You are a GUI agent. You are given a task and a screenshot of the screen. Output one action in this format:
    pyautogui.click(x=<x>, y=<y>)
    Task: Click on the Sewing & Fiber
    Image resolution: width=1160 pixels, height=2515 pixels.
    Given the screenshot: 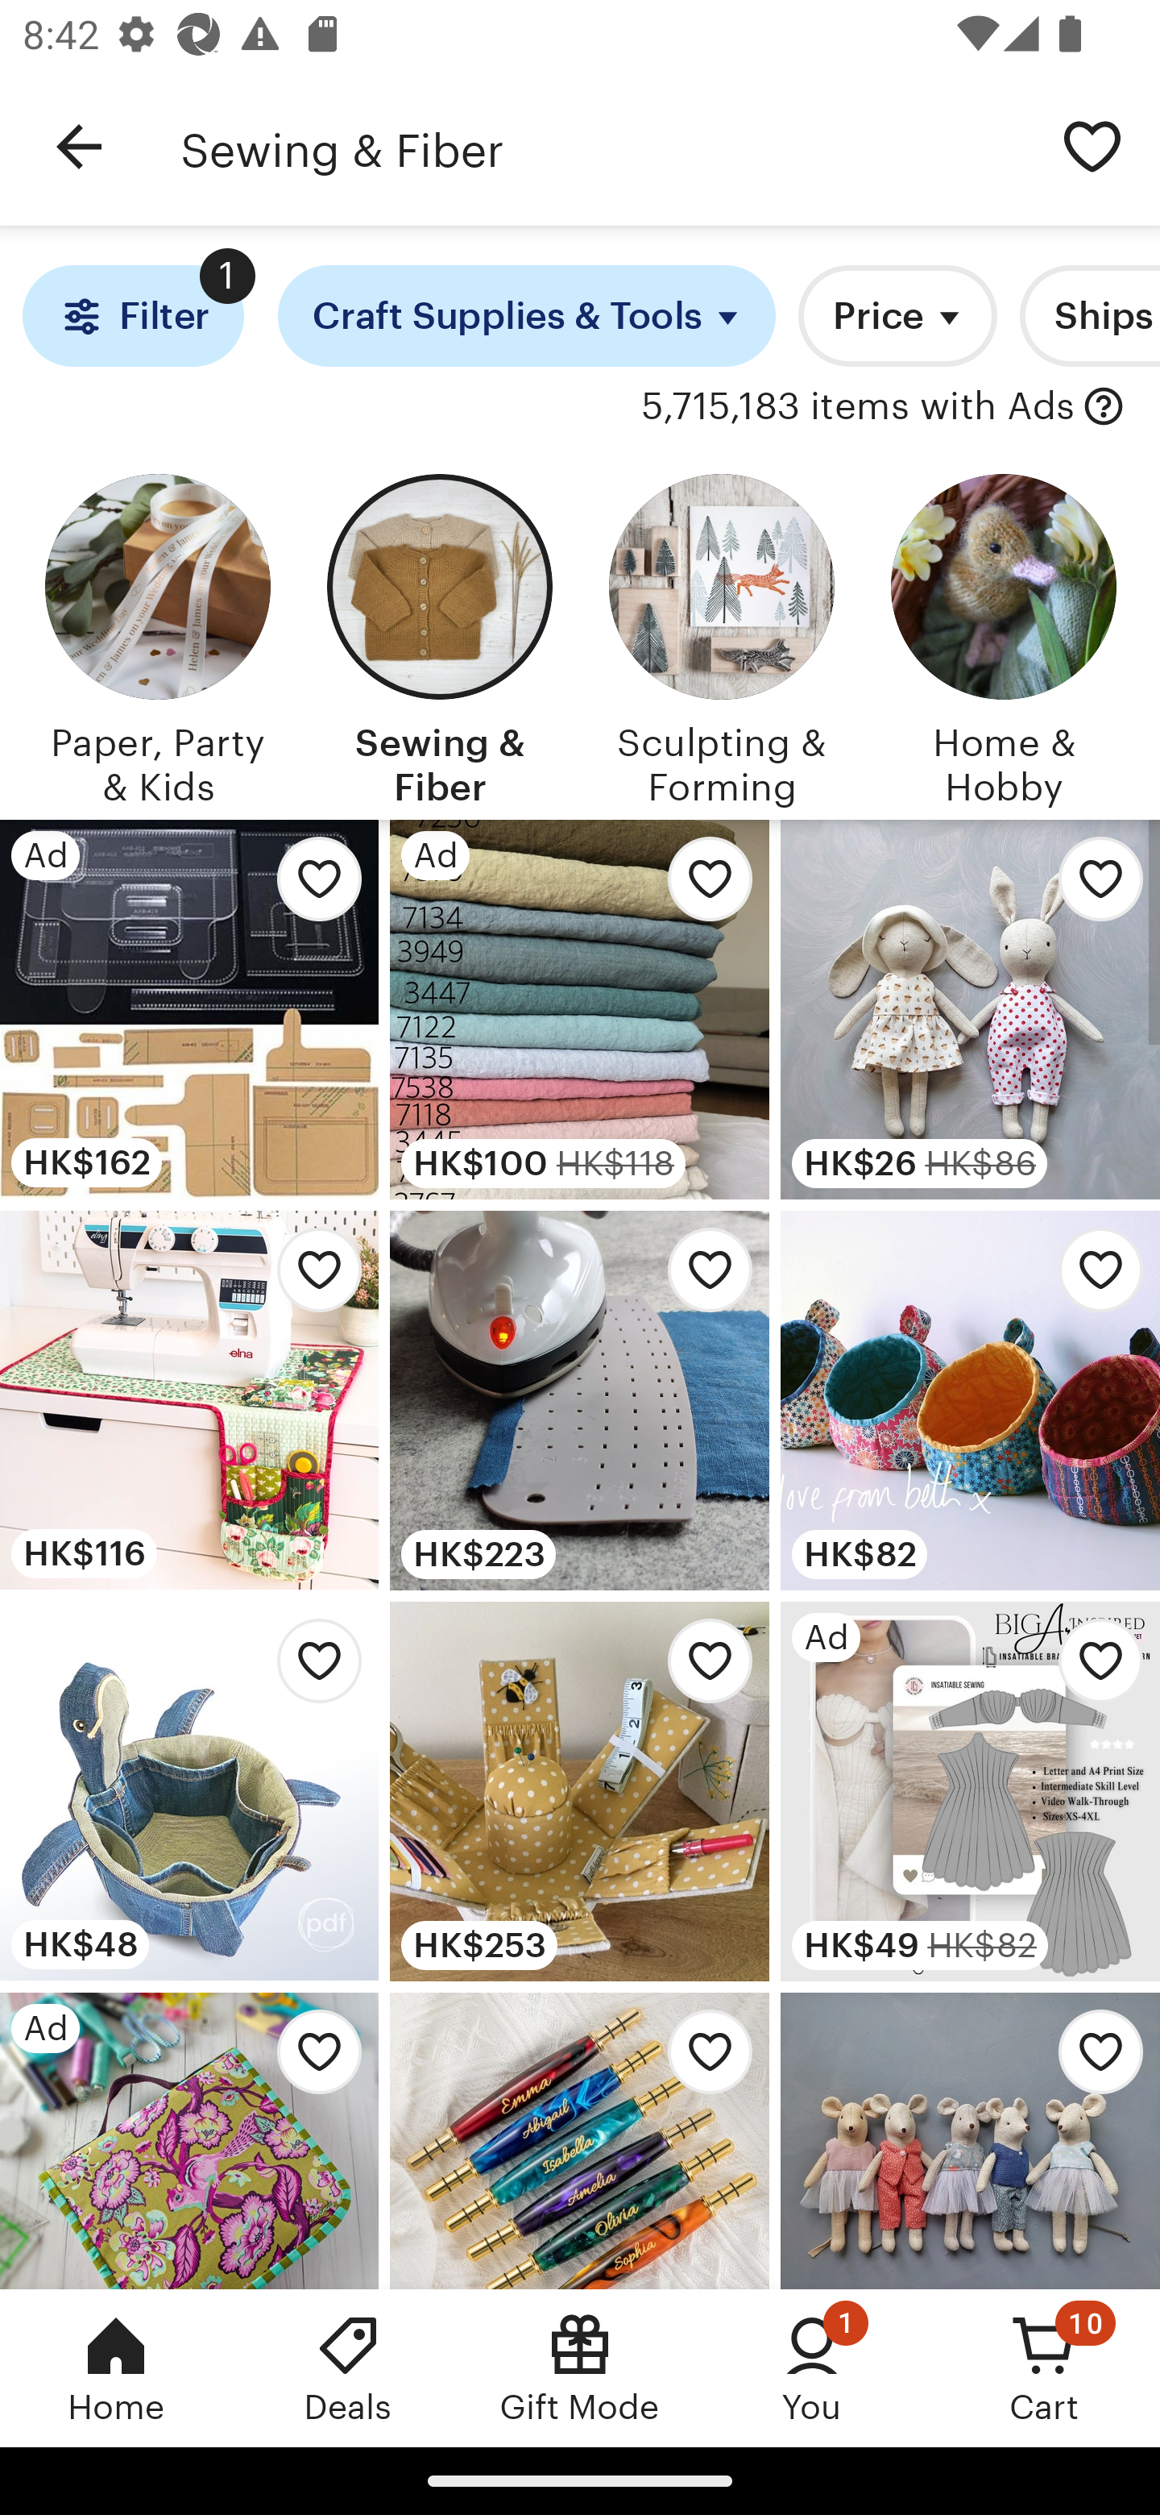 What is the action you would take?
    pyautogui.click(x=439, y=635)
    